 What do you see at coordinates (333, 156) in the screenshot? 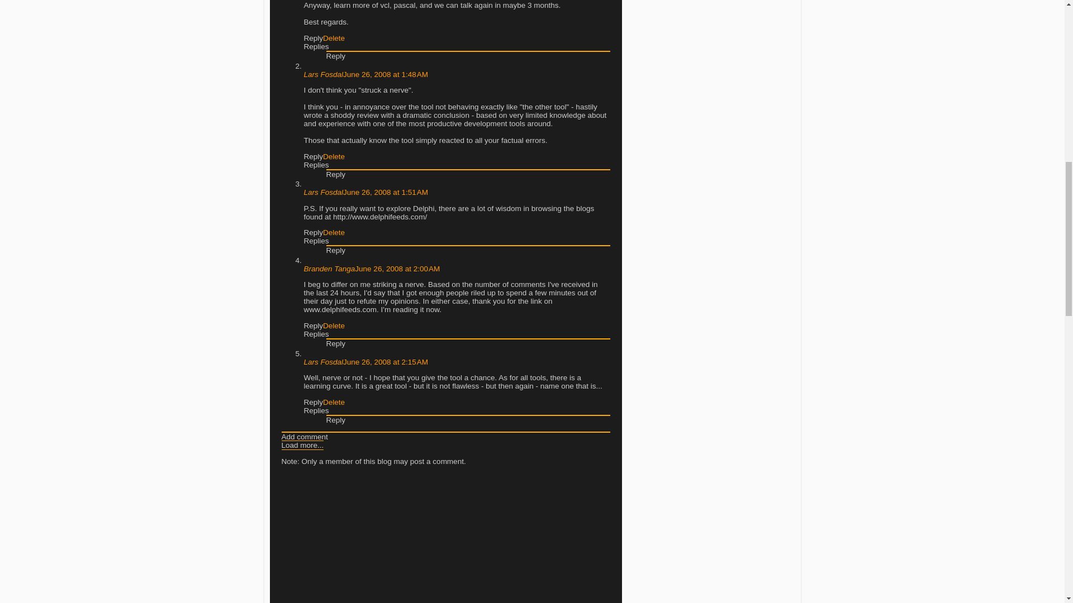
I see `Delete` at bounding box center [333, 156].